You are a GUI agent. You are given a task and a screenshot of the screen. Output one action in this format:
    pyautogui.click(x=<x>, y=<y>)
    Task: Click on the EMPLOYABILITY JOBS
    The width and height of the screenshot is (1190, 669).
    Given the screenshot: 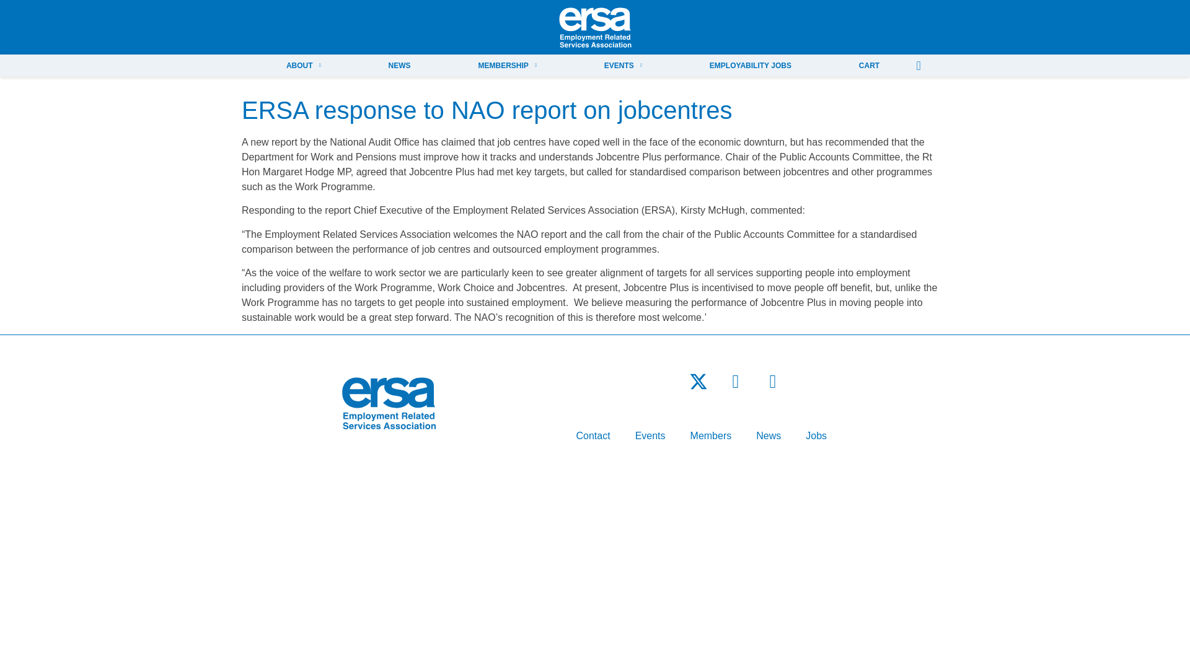 What is the action you would take?
    pyautogui.click(x=750, y=66)
    